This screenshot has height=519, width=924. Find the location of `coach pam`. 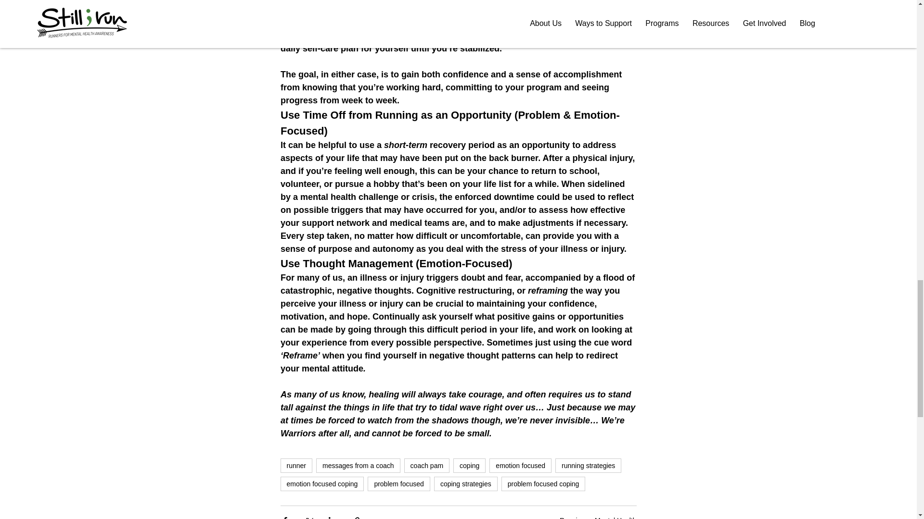

coach pam is located at coordinates (426, 465).